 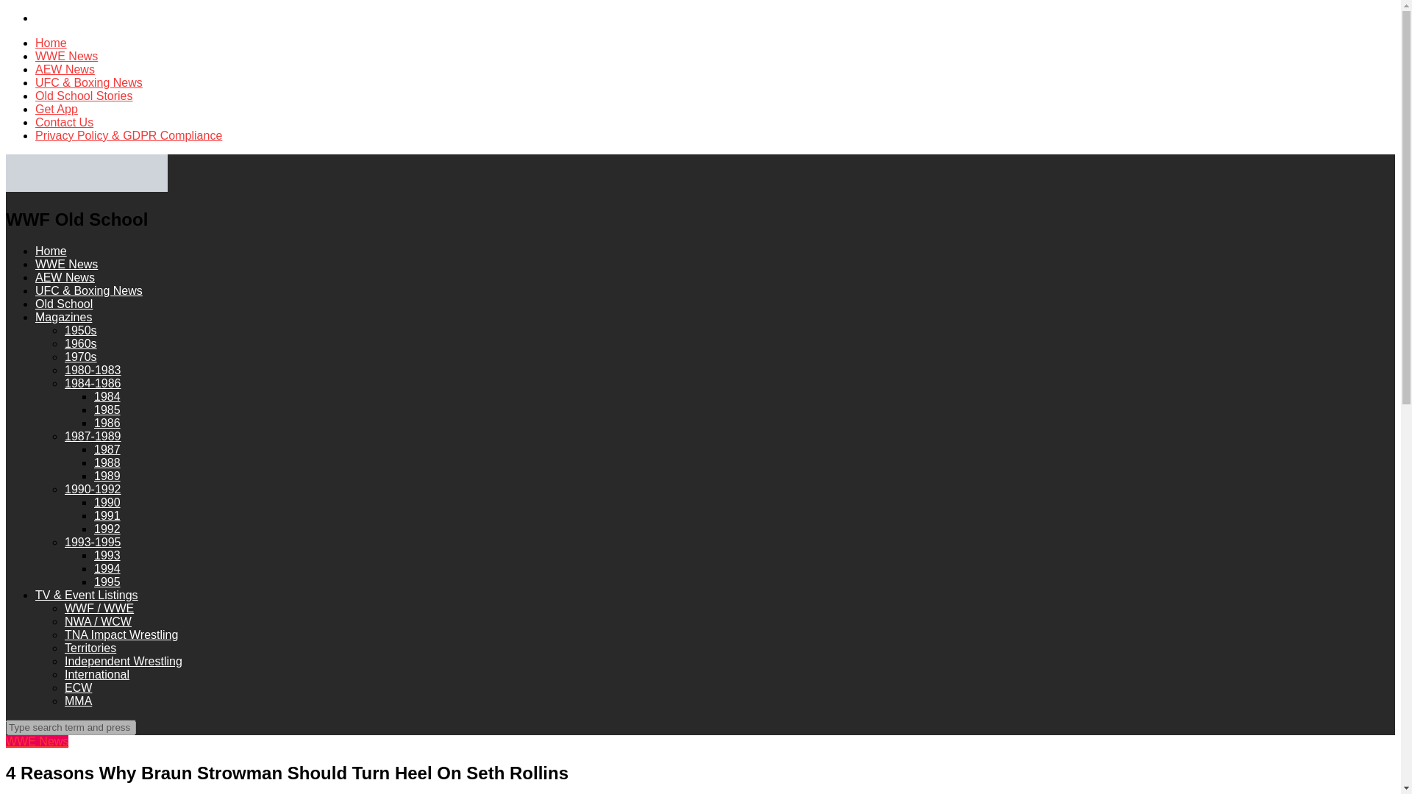 What do you see at coordinates (71, 727) in the screenshot?
I see `Type search term and press enter` at bounding box center [71, 727].